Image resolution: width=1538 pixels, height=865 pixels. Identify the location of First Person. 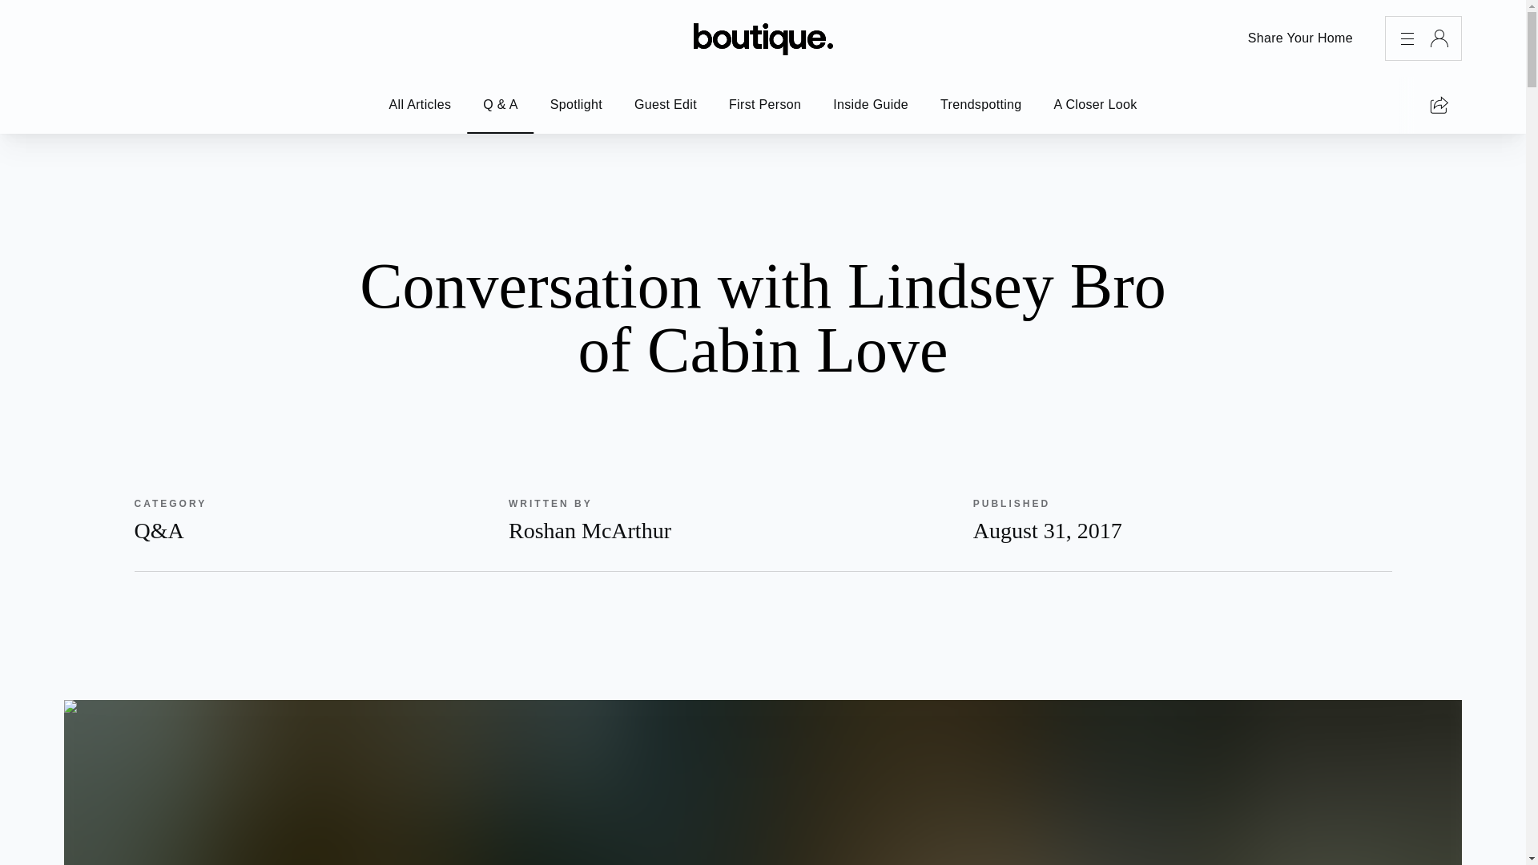
(1096, 105).